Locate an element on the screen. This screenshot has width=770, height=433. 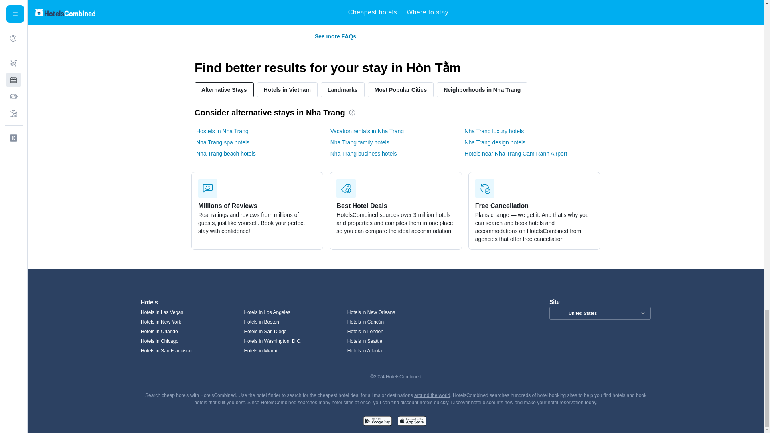
Download on the App Store is located at coordinates (411, 422).